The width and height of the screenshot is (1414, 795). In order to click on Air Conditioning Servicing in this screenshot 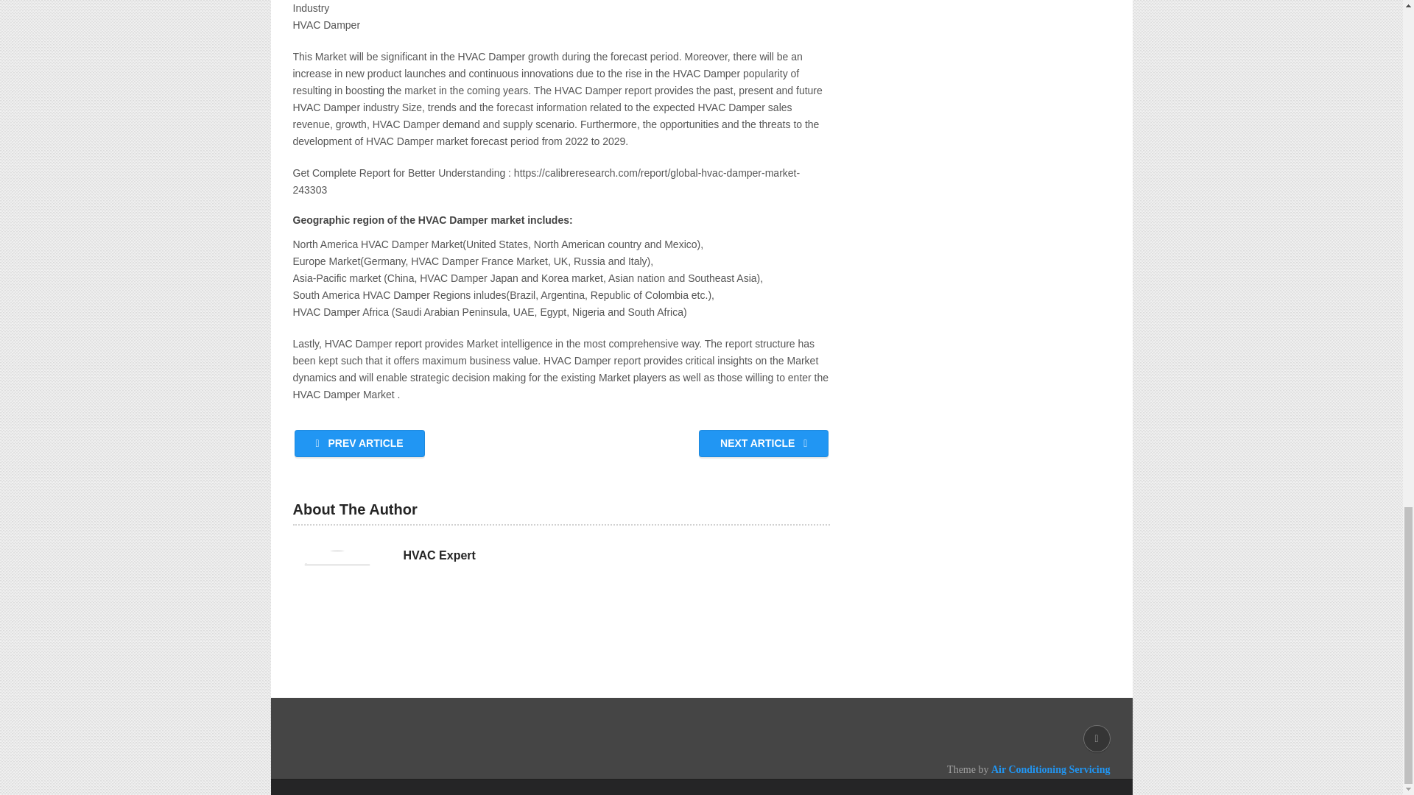, I will do `click(1050, 769)`.